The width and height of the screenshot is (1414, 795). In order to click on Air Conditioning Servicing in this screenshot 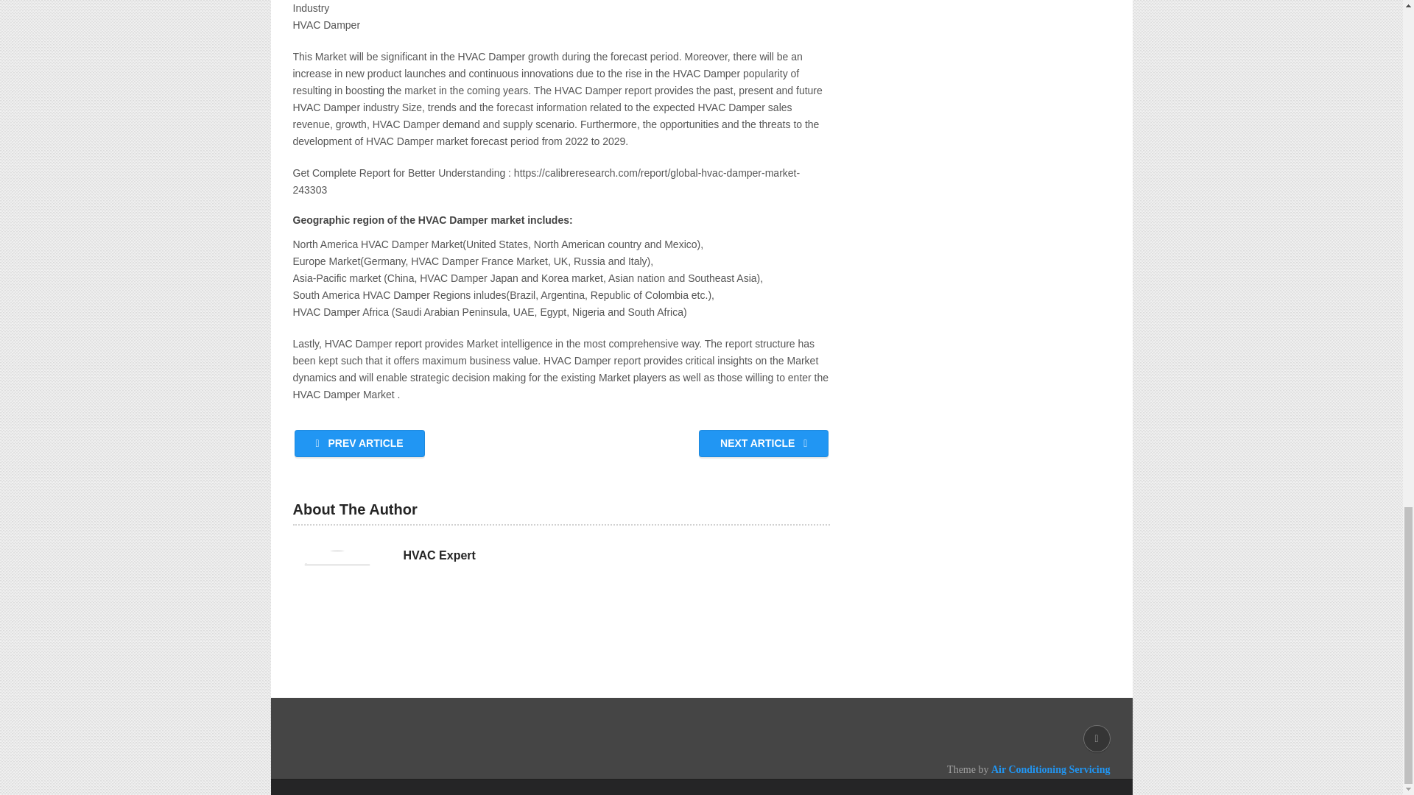, I will do `click(1050, 769)`.